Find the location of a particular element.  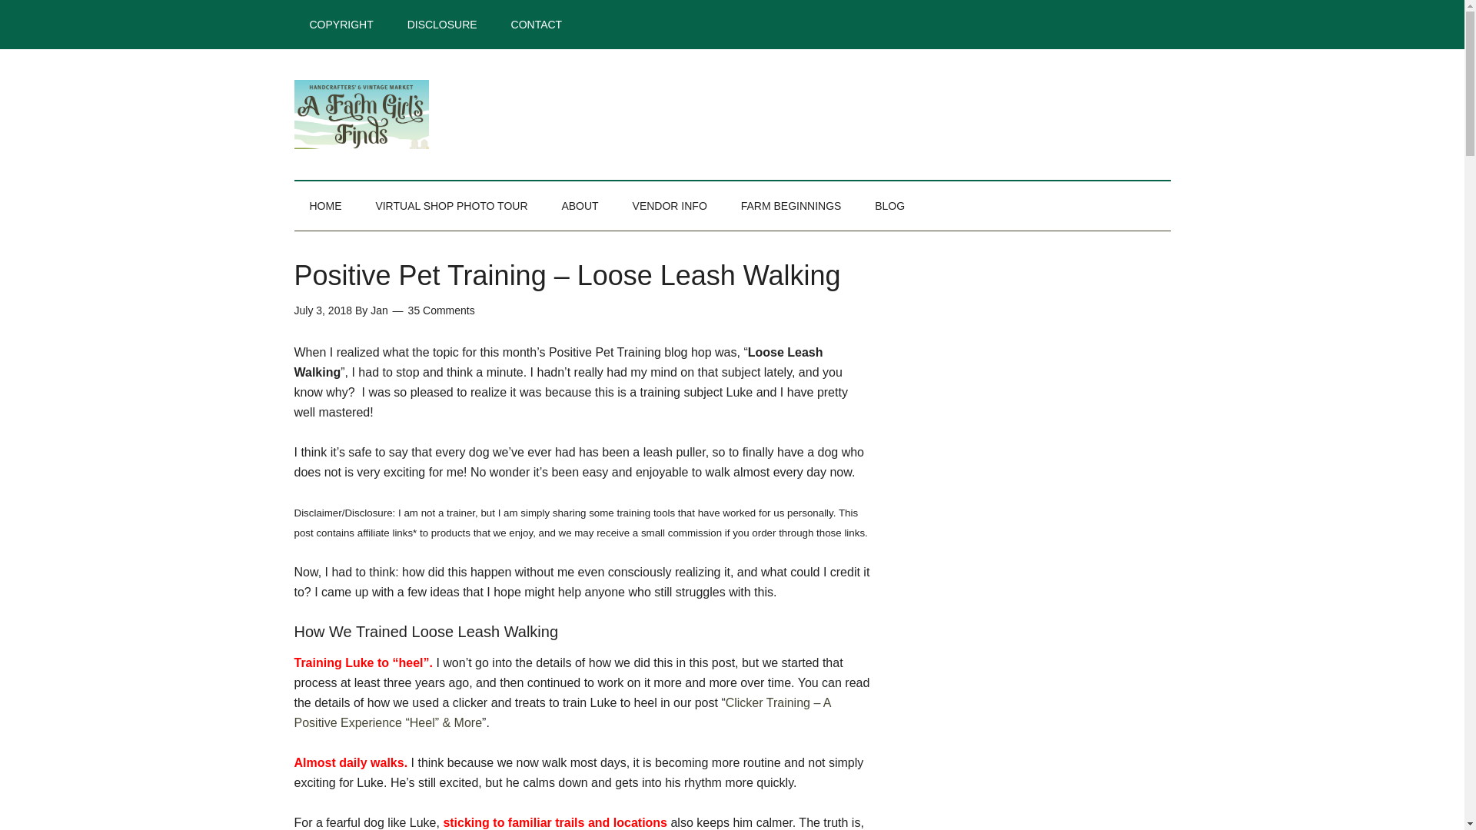

35 Comments is located at coordinates (441, 310).